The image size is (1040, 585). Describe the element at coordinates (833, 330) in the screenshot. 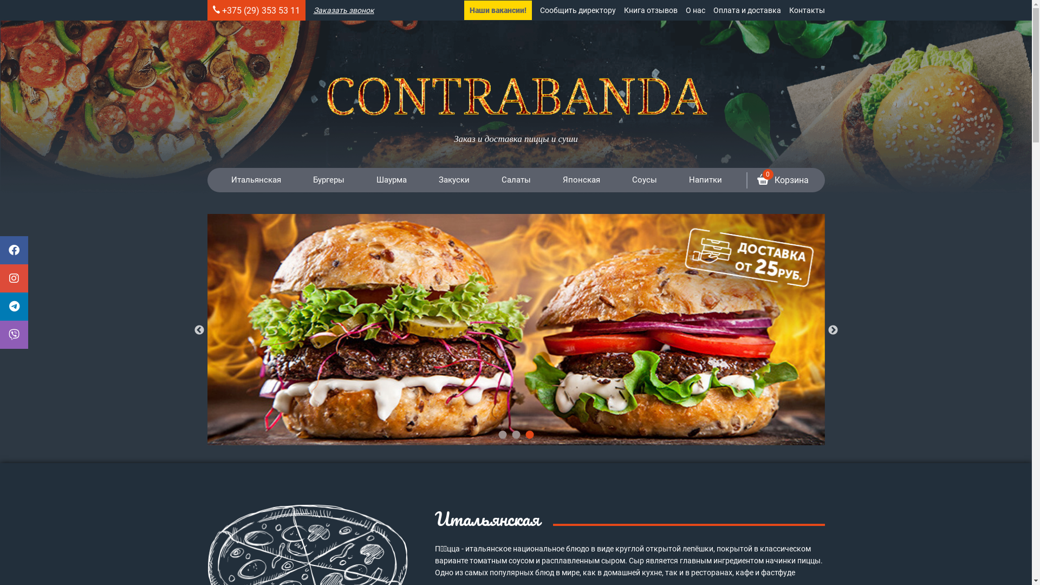

I see `Next` at that location.